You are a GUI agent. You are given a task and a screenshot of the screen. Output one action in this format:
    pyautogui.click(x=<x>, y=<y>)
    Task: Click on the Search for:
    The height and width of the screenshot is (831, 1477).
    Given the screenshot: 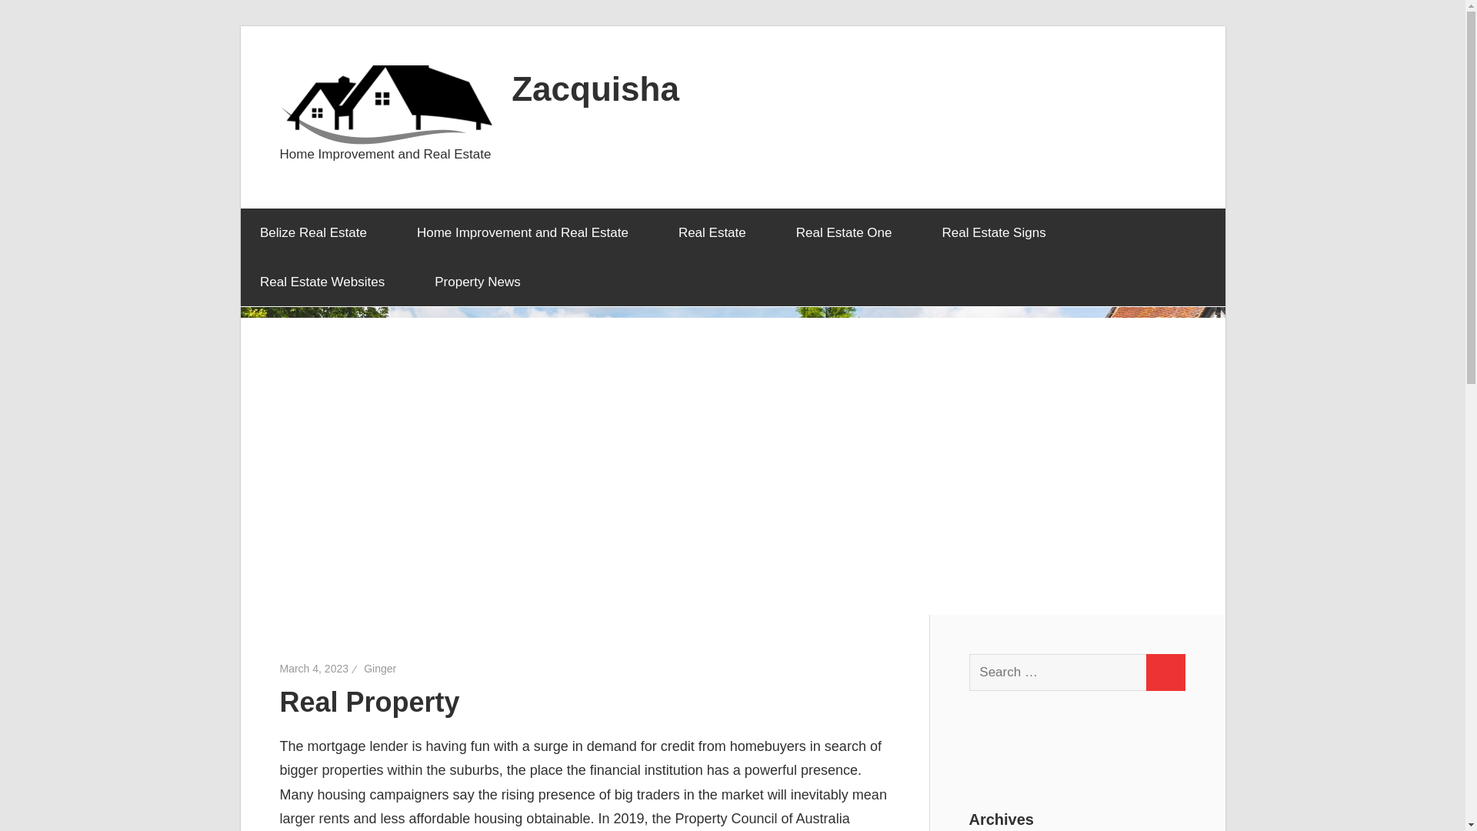 What is the action you would take?
    pyautogui.click(x=1058, y=672)
    